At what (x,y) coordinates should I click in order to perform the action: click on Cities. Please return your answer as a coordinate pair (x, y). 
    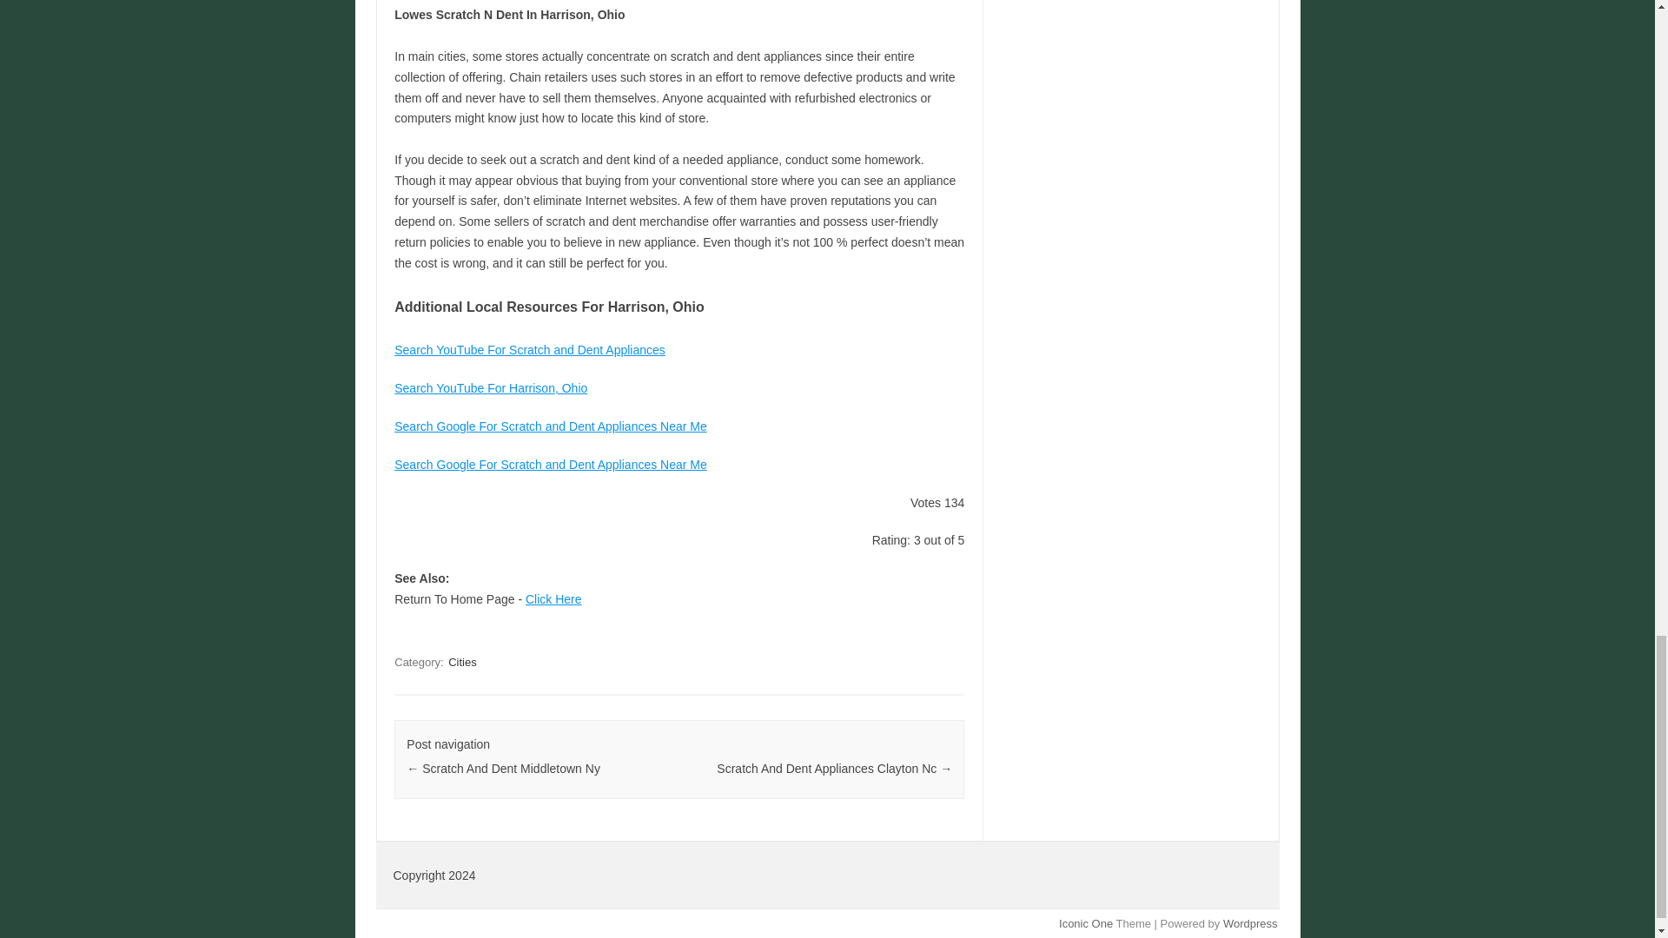
    Looking at the image, I should click on (462, 662).